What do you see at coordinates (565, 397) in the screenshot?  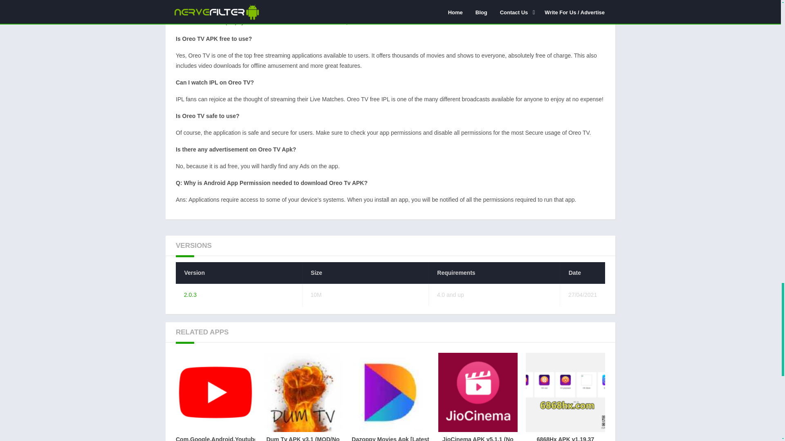 I see `2.0.3` at bounding box center [565, 397].